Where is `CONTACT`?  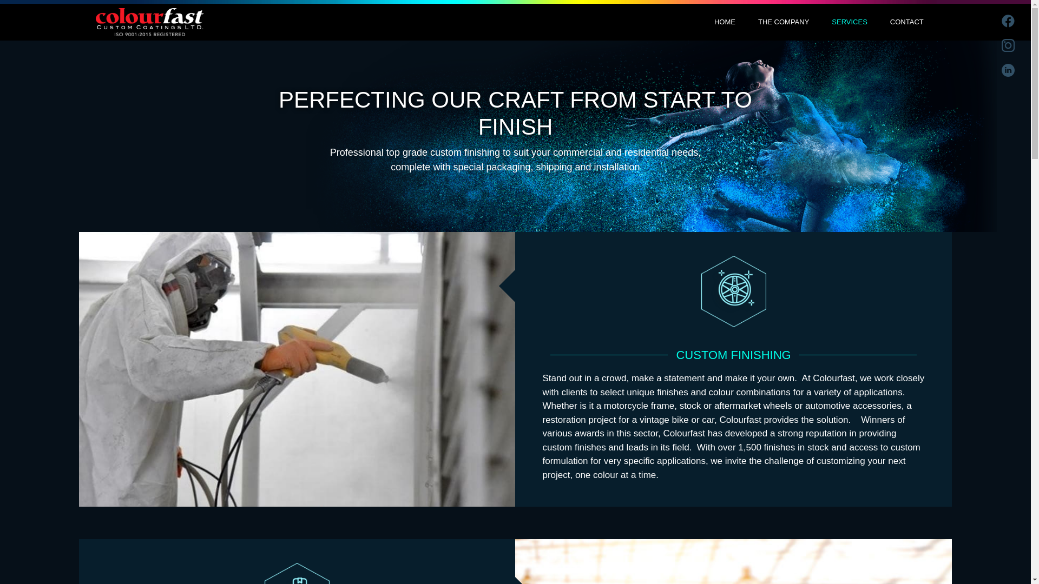 CONTACT is located at coordinates (907, 22).